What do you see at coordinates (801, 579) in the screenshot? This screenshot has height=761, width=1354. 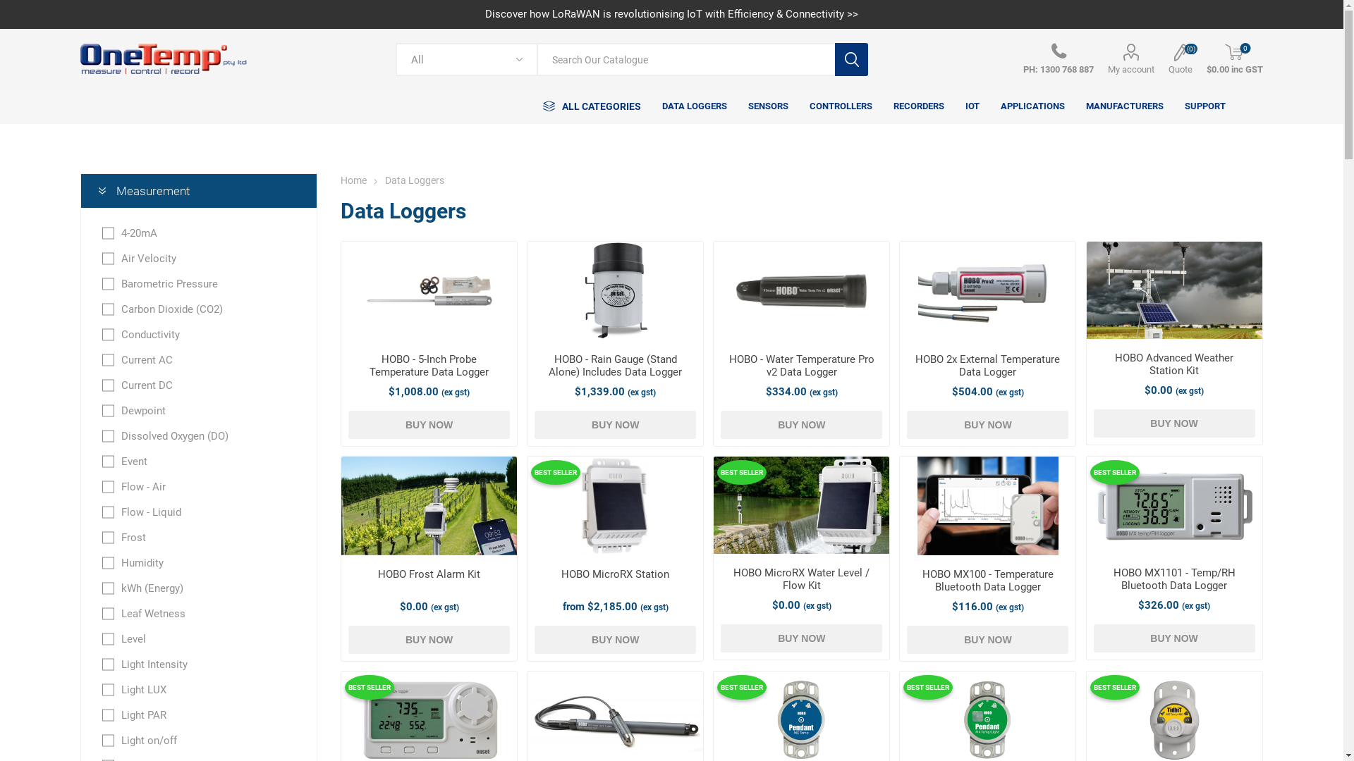 I see `HOBO MicroRX Water Level / Flow Kit` at bounding box center [801, 579].